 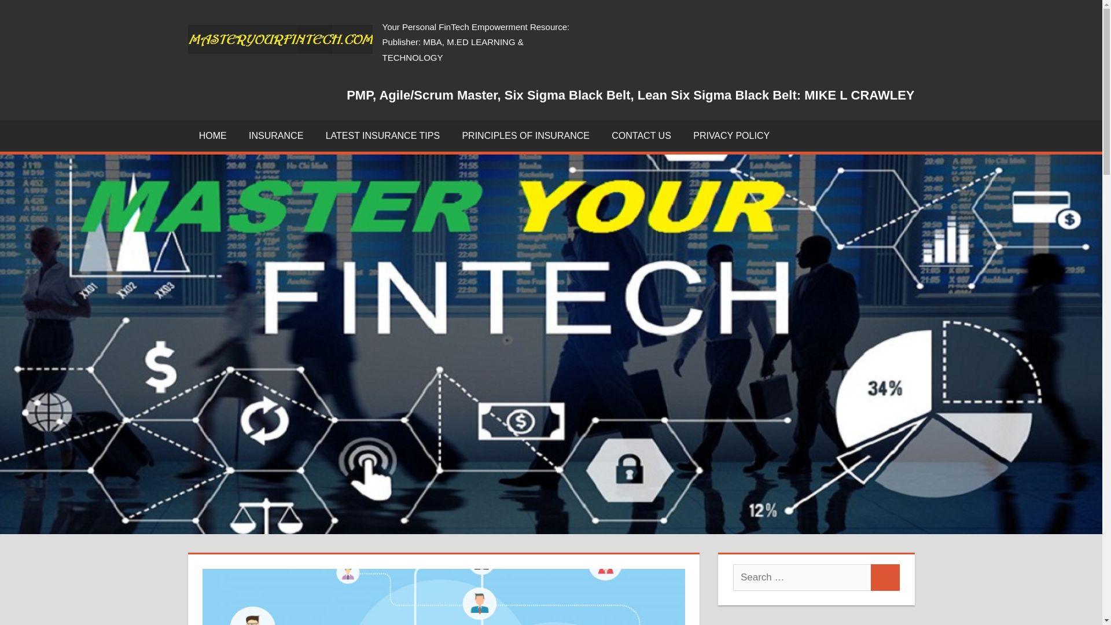 I want to click on PRIVACY POLICY, so click(x=731, y=136).